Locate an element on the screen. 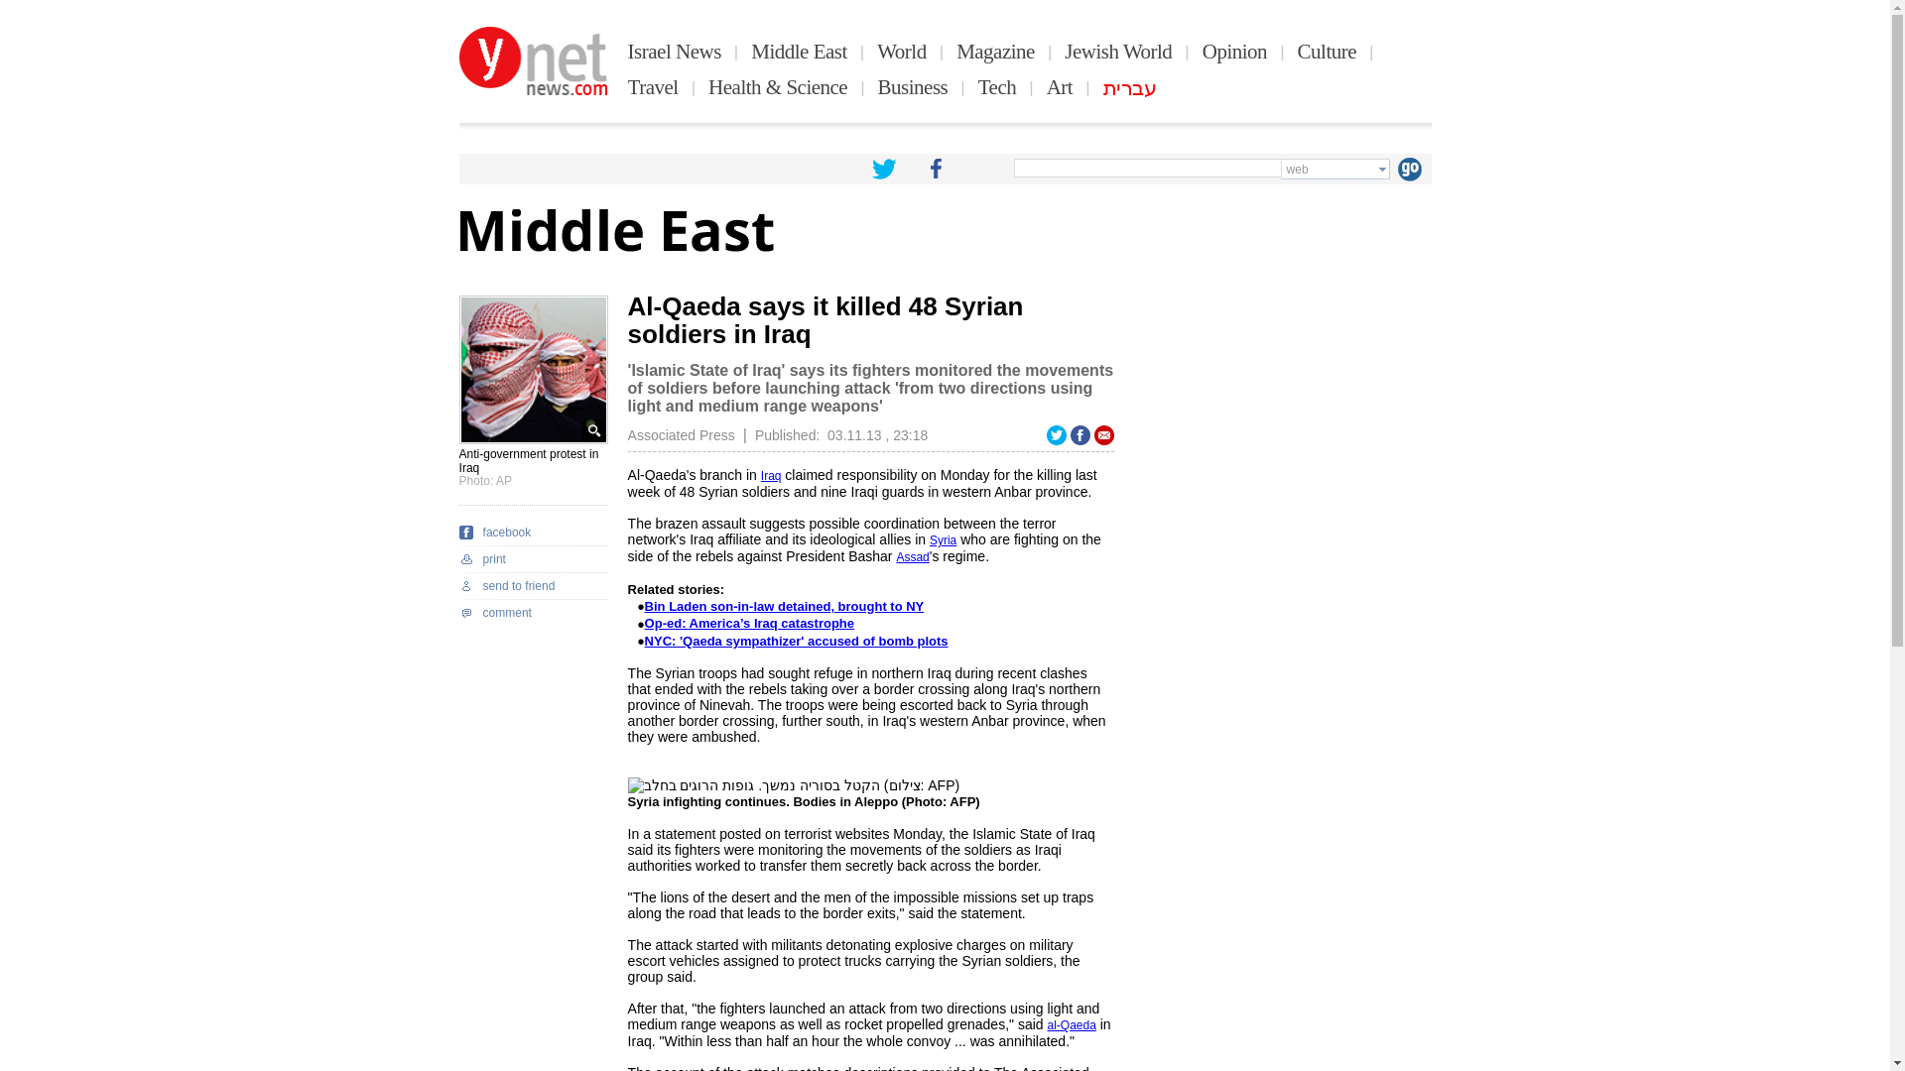 This screenshot has height=1071, width=1905. Tech is located at coordinates (998, 87).